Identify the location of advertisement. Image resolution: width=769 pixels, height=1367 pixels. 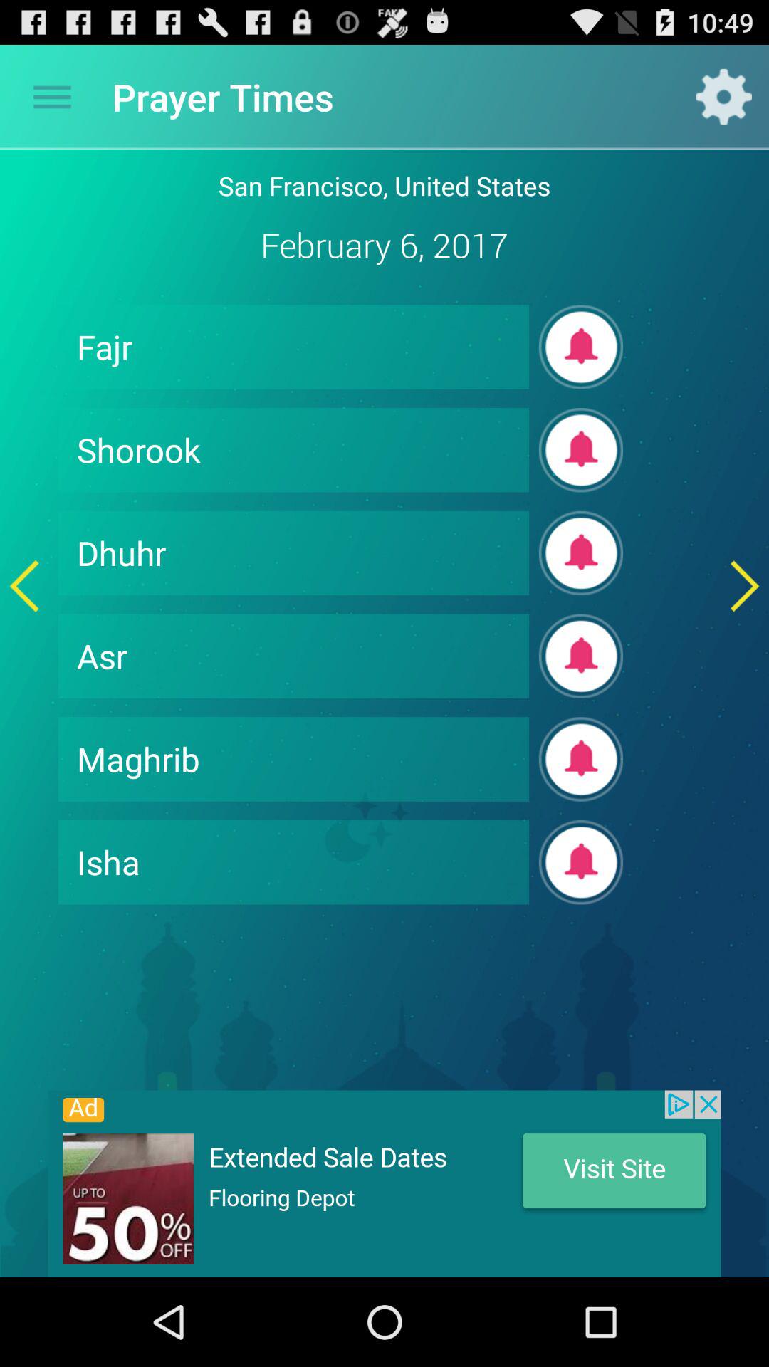
(384, 1183).